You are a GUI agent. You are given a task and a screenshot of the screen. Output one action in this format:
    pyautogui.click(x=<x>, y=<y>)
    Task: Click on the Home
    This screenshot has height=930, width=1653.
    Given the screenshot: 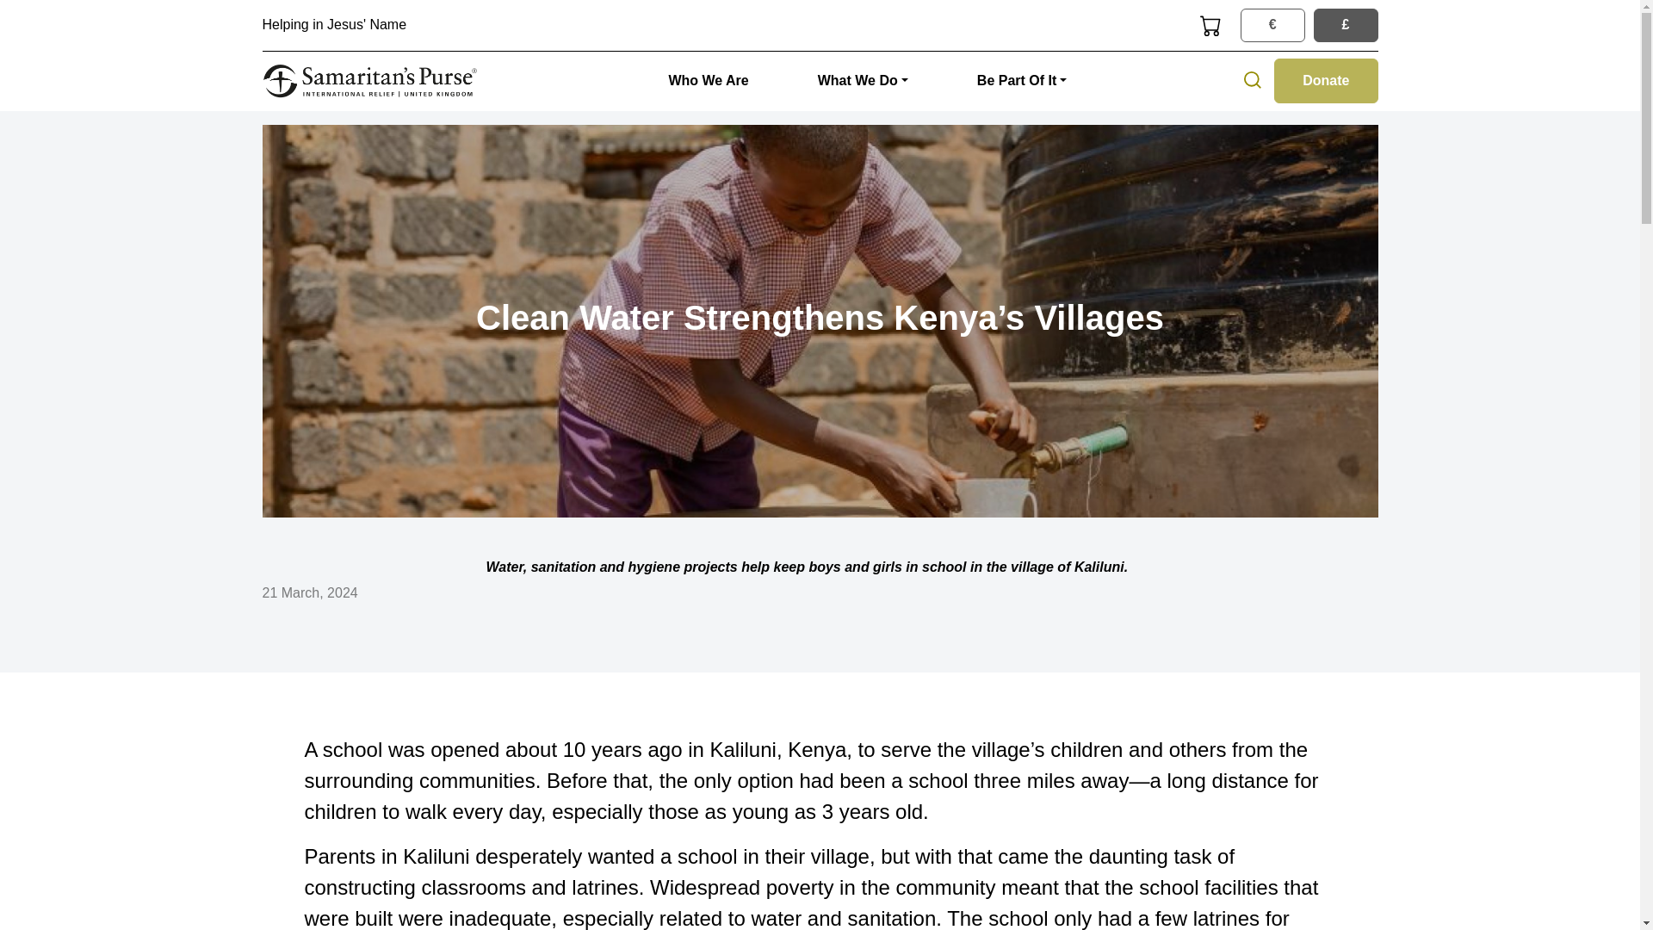 What is the action you would take?
    pyautogui.click(x=368, y=81)
    